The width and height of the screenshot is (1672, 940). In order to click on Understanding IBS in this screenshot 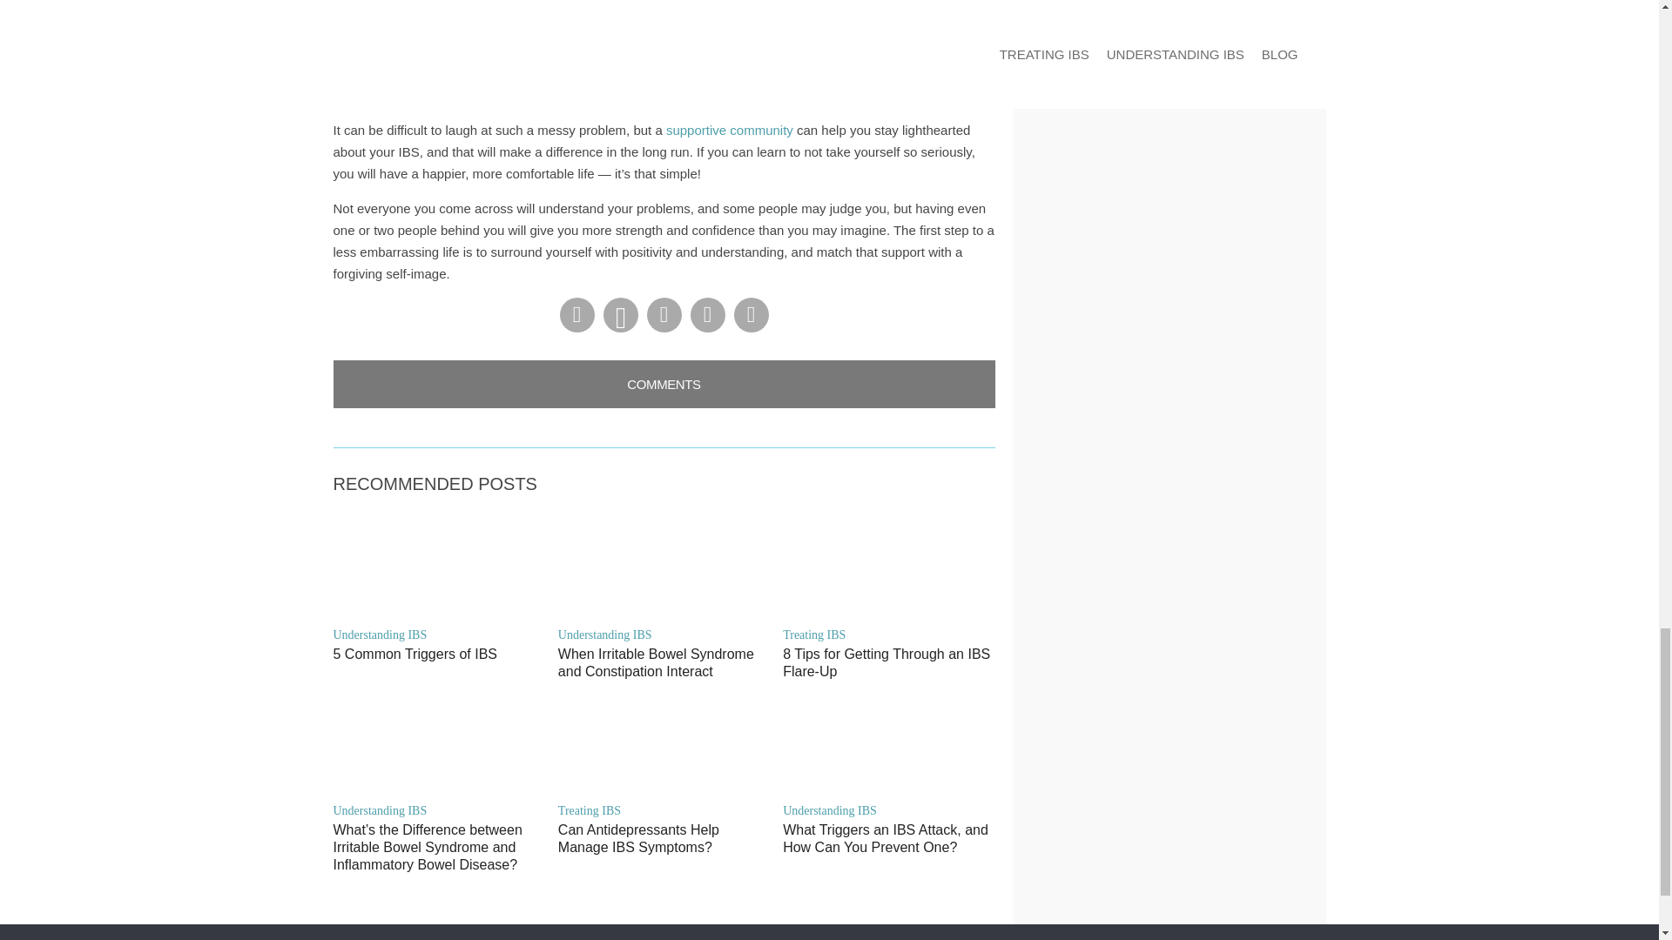, I will do `click(664, 634)`.